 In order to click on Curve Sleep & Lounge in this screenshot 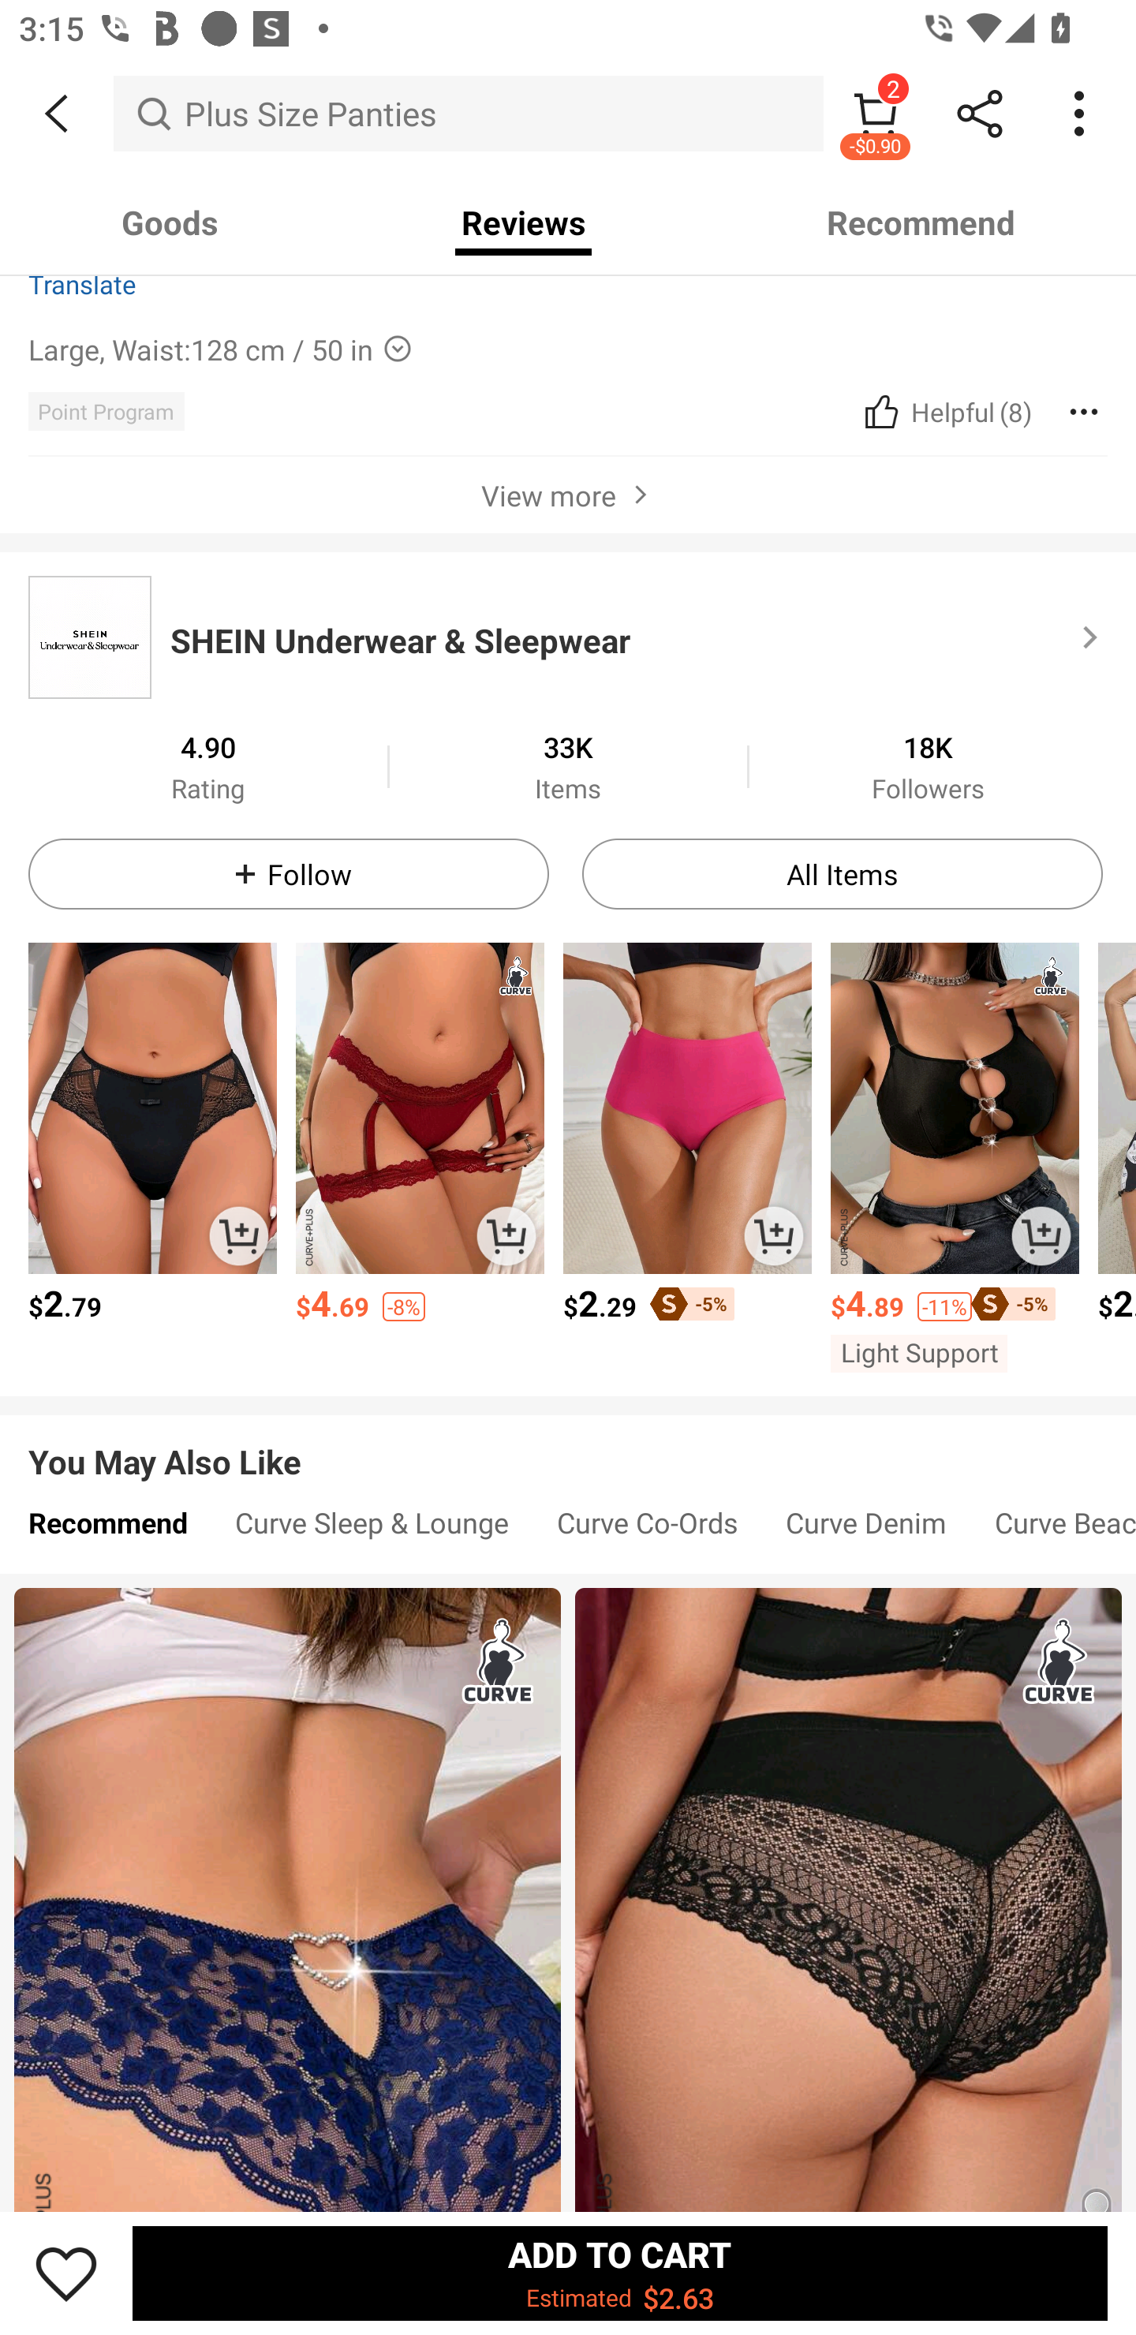, I will do `click(372, 1529)`.